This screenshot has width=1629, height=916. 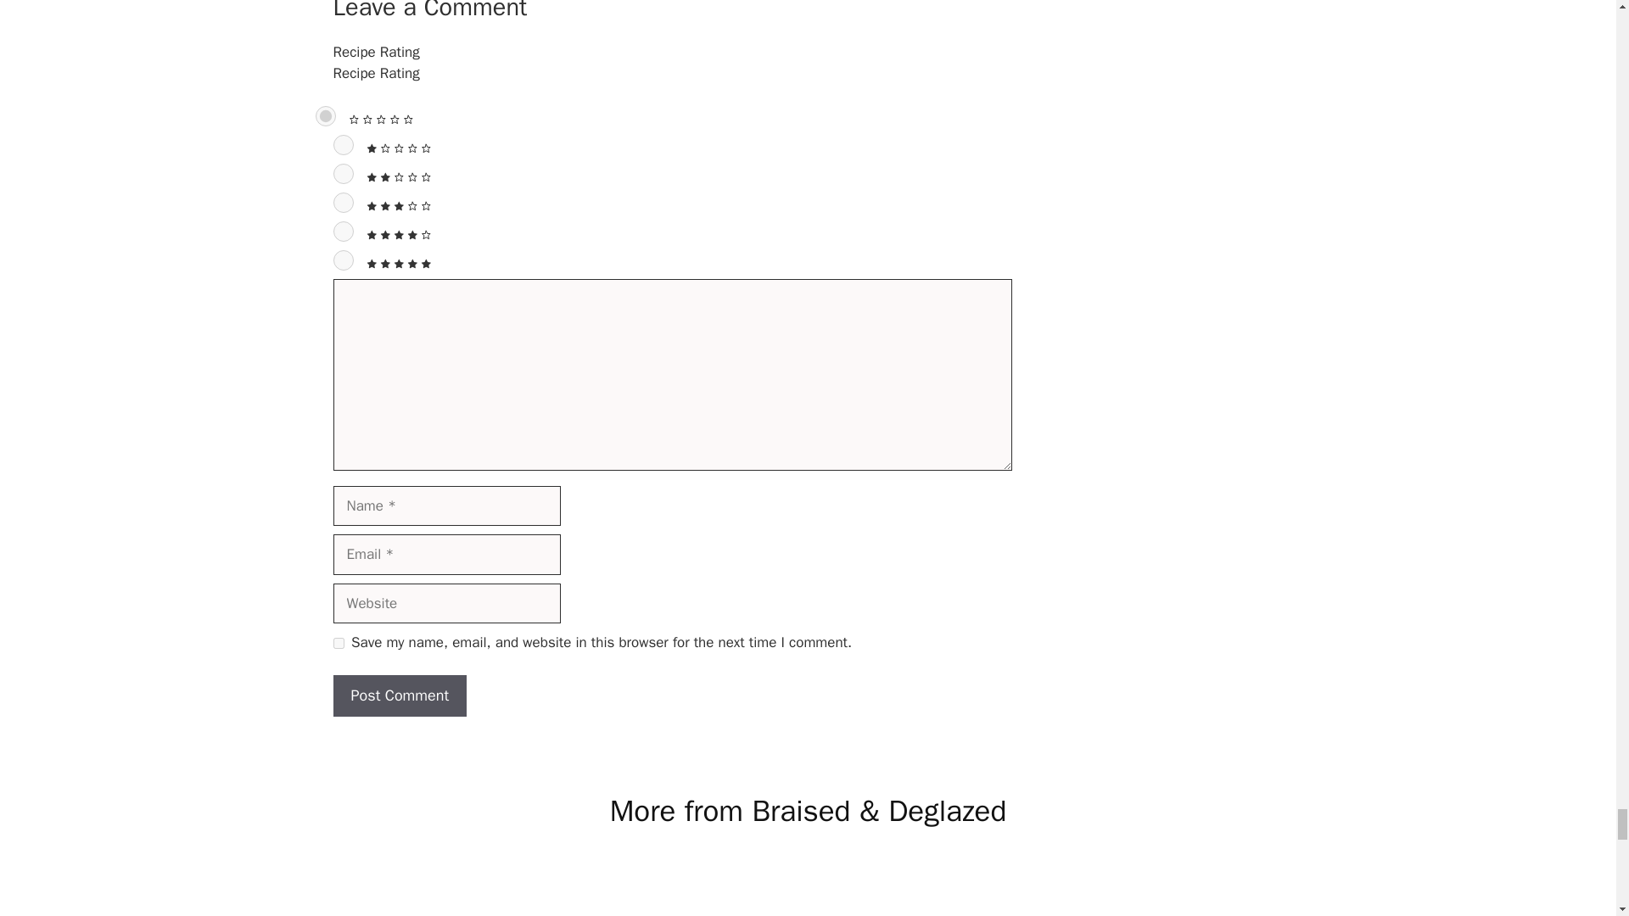 I want to click on Post Comment, so click(x=399, y=695).